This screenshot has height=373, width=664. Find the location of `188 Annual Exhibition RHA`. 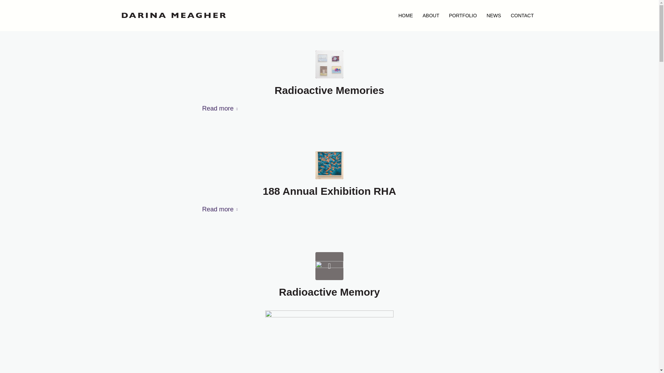

188 Annual Exhibition RHA is located at coordinates (330, 191).